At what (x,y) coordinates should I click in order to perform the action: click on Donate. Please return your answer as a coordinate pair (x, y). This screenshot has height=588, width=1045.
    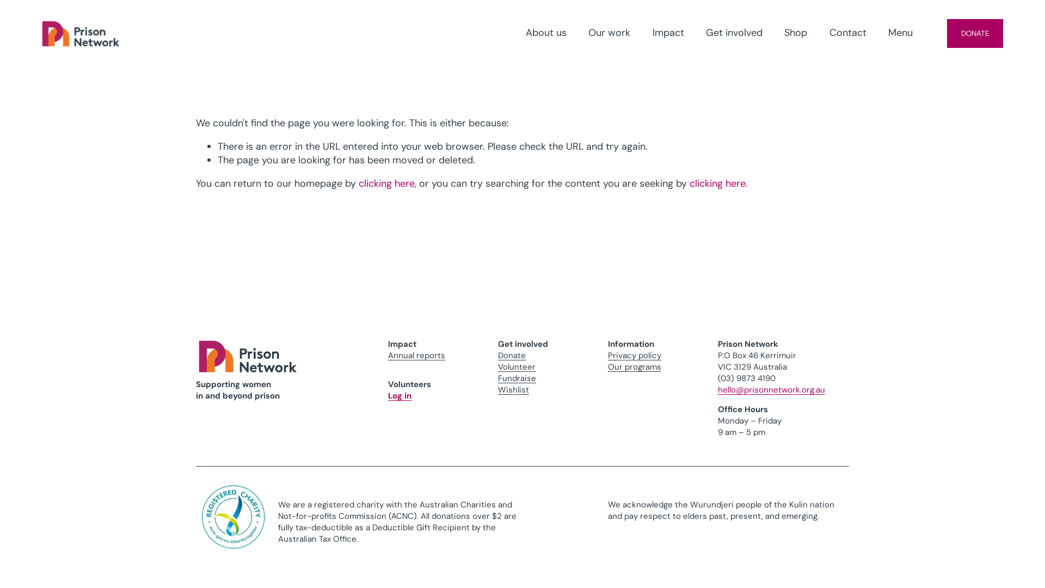
    Looking at the image, I should click on (512, 356).